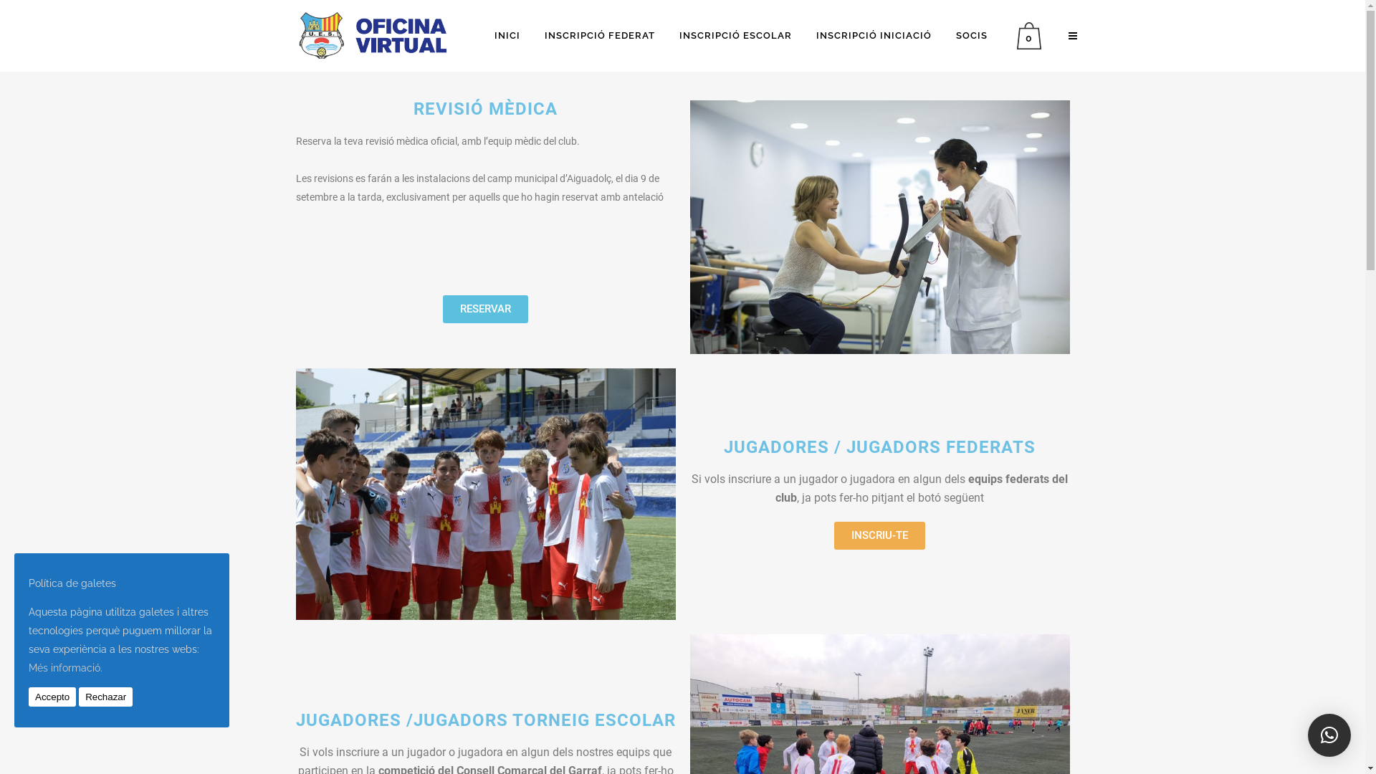  Describe the element at coordinates (106, 697) in the screenshot. I see `Rechazar` at that location.